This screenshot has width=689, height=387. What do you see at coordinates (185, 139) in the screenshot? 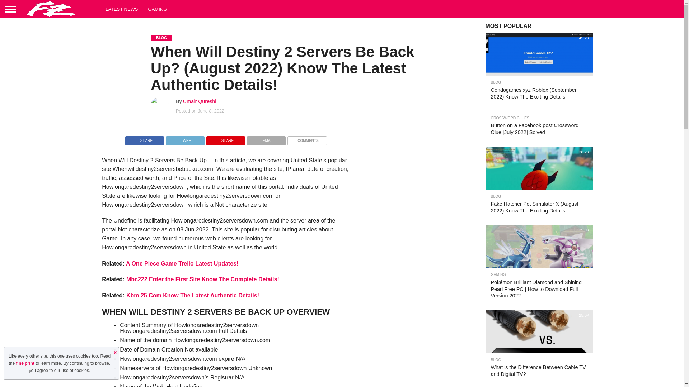
I see `TWEET` at bounding box center [185, 139].